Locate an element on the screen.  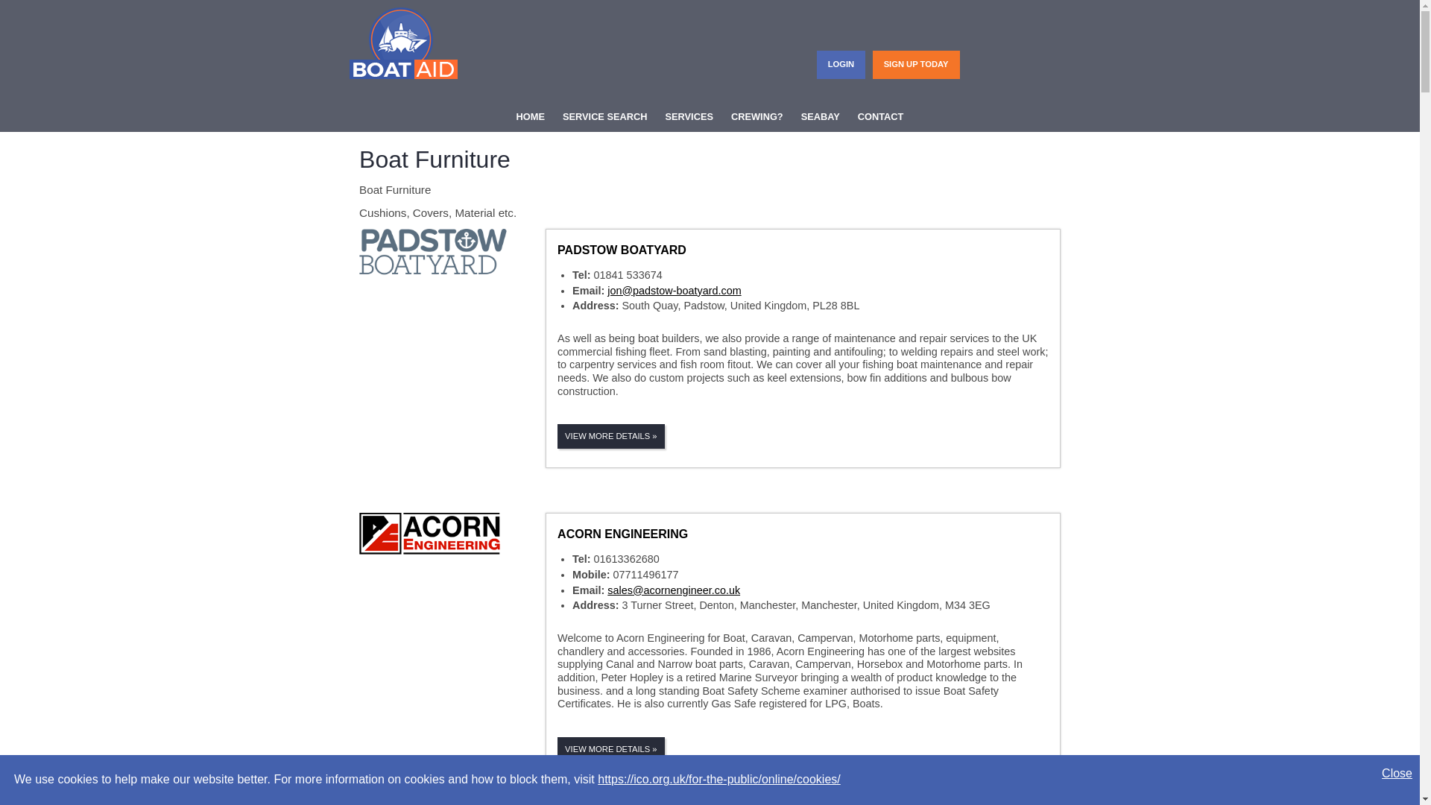
SIGN UP TODAY is located at coordinates (916, 63).